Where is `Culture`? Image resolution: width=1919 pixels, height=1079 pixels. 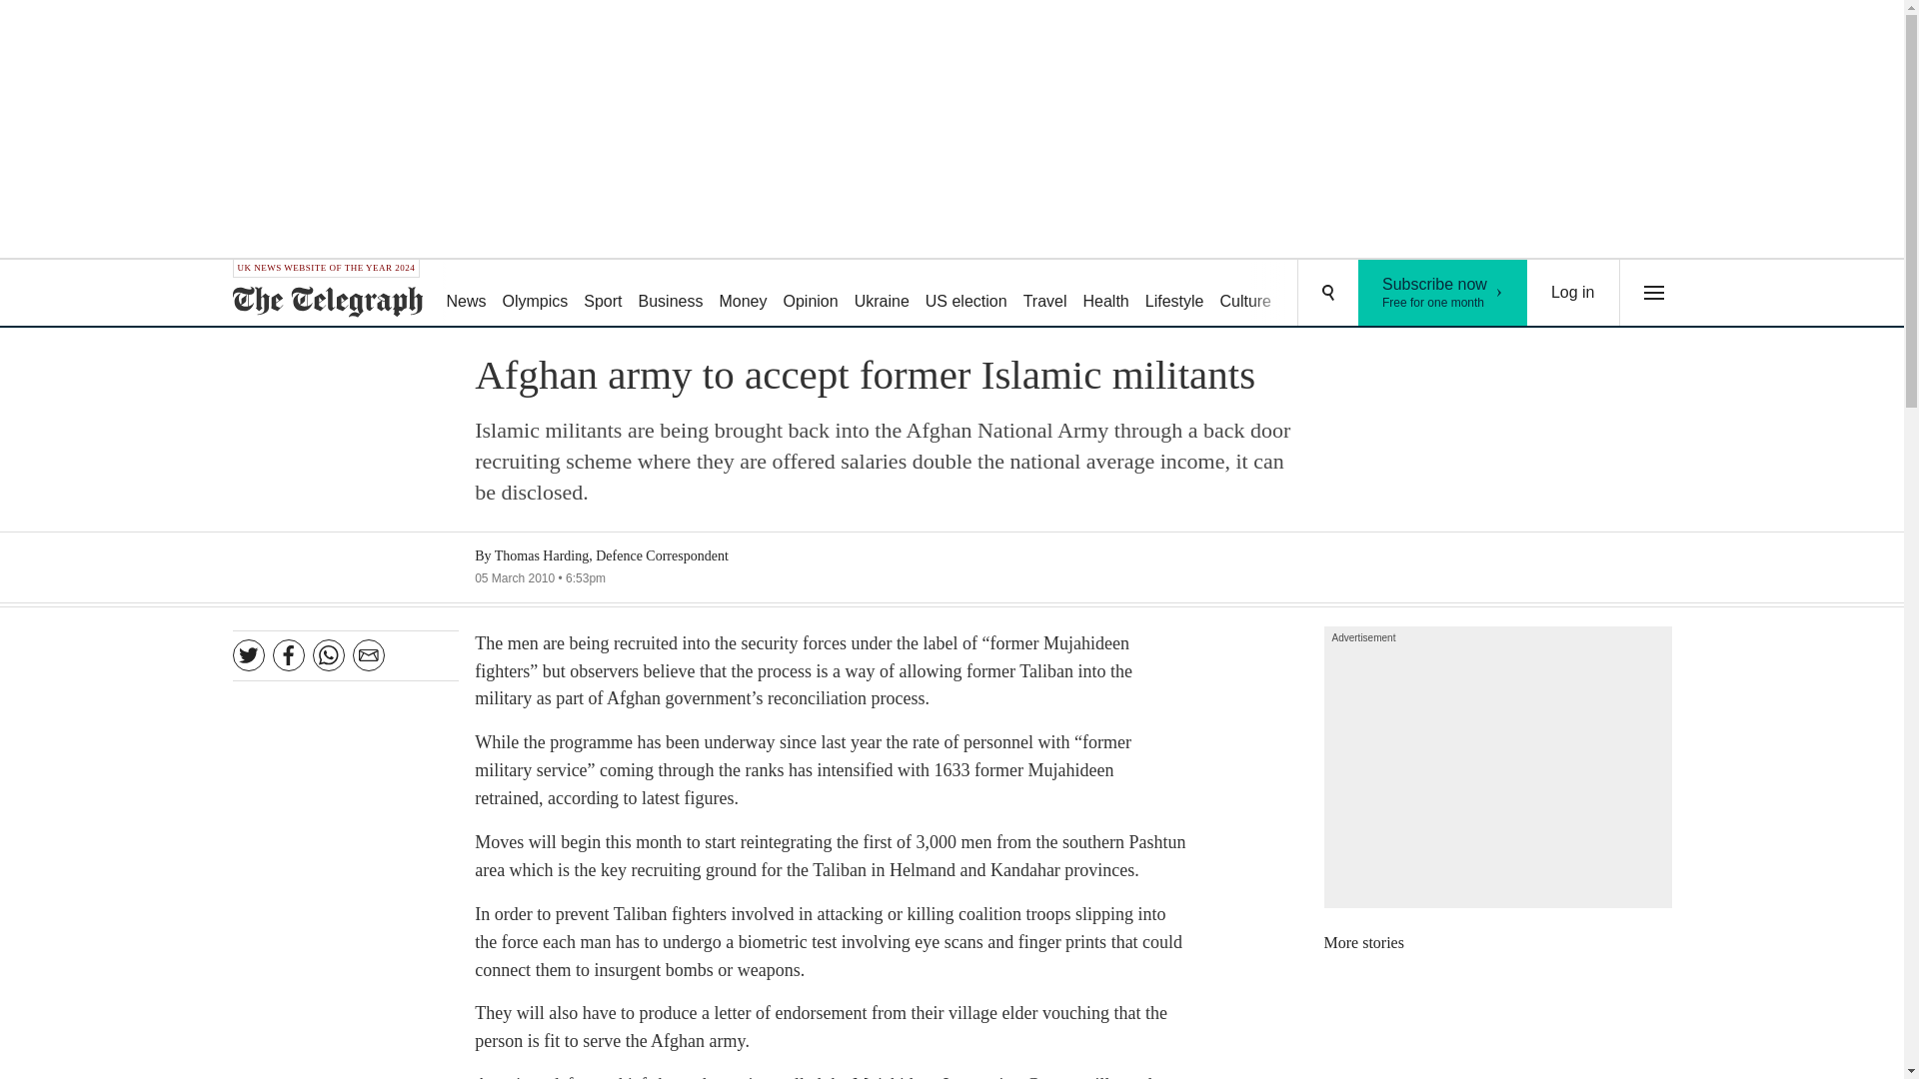 Culture is located at coordinates (1245, 294).